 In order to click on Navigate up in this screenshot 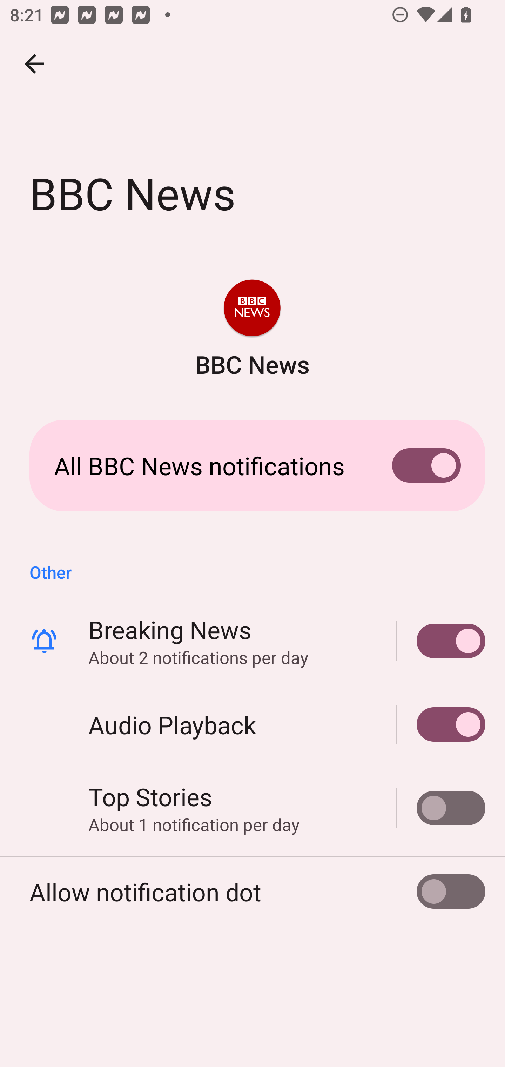, I will do `click(34, 64)`.